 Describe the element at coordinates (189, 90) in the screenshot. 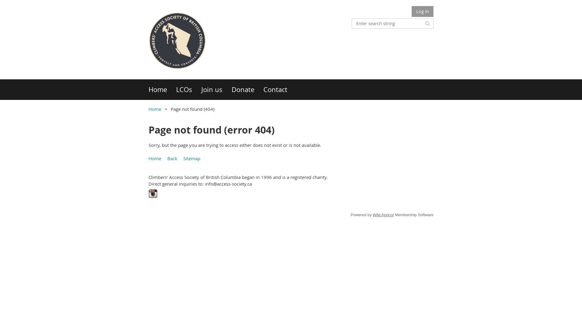

I see `LCOs` at that location.